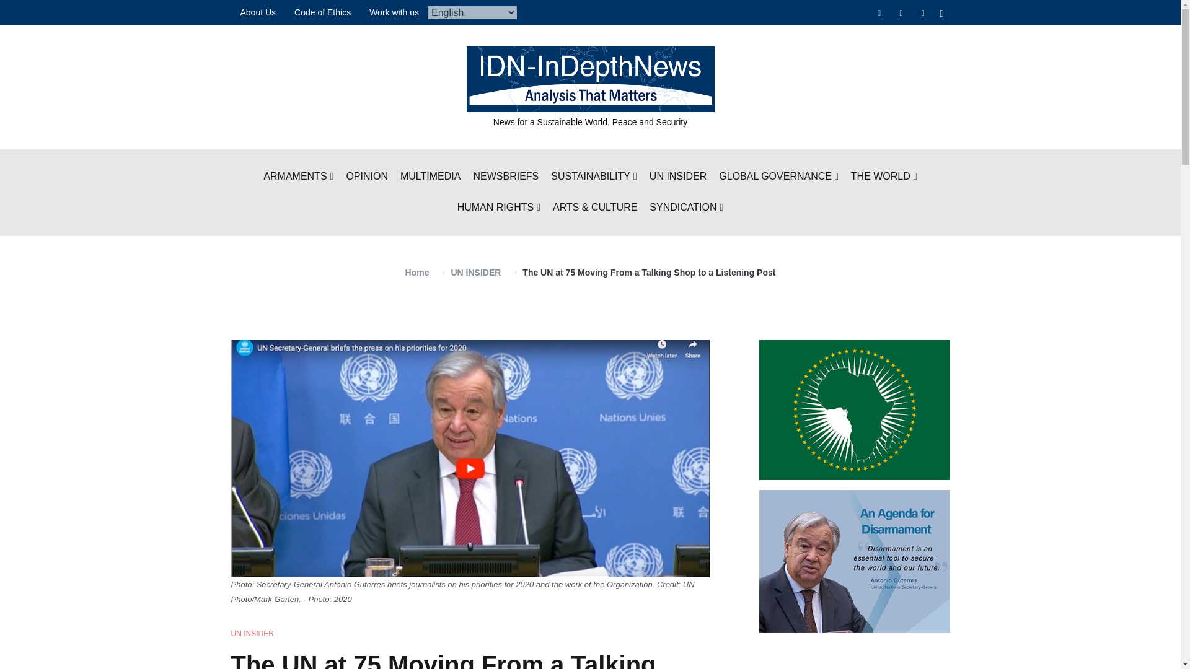 The height and width of the screenshot is (669, 1190). I want to click on Work with us, so click(394, 12).